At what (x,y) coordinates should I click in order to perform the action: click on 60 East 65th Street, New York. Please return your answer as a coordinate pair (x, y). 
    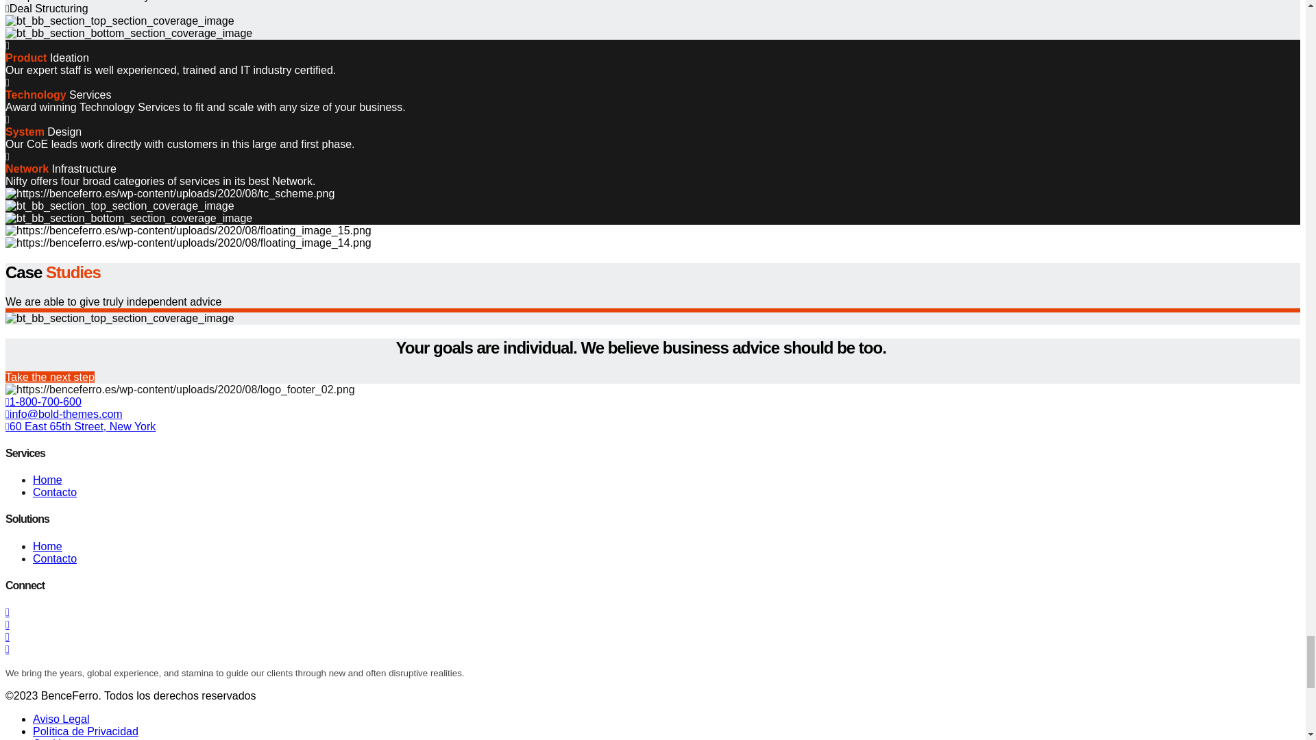
    Looking at the image, I should click on (80, 426).